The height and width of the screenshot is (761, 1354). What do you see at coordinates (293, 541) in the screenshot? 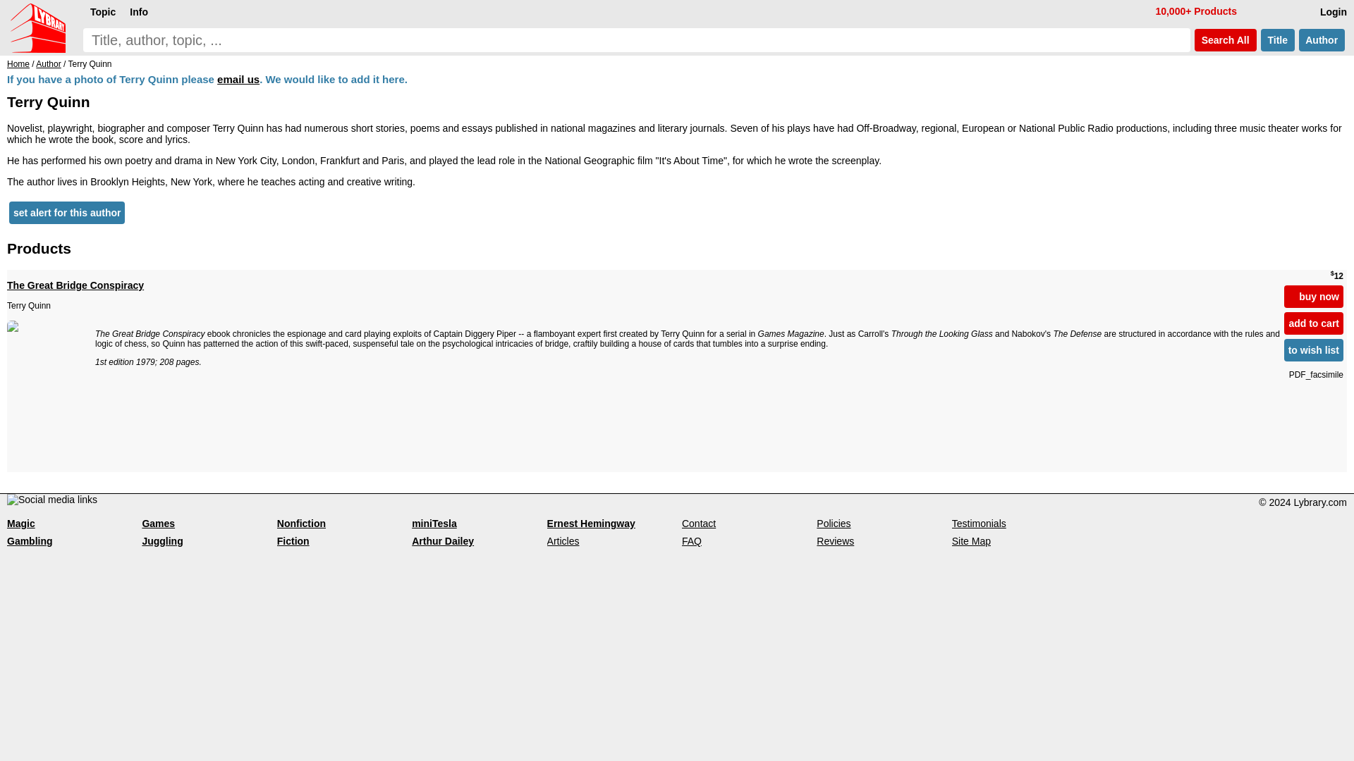
I see `Fiction` at bounding box center [293, 541].